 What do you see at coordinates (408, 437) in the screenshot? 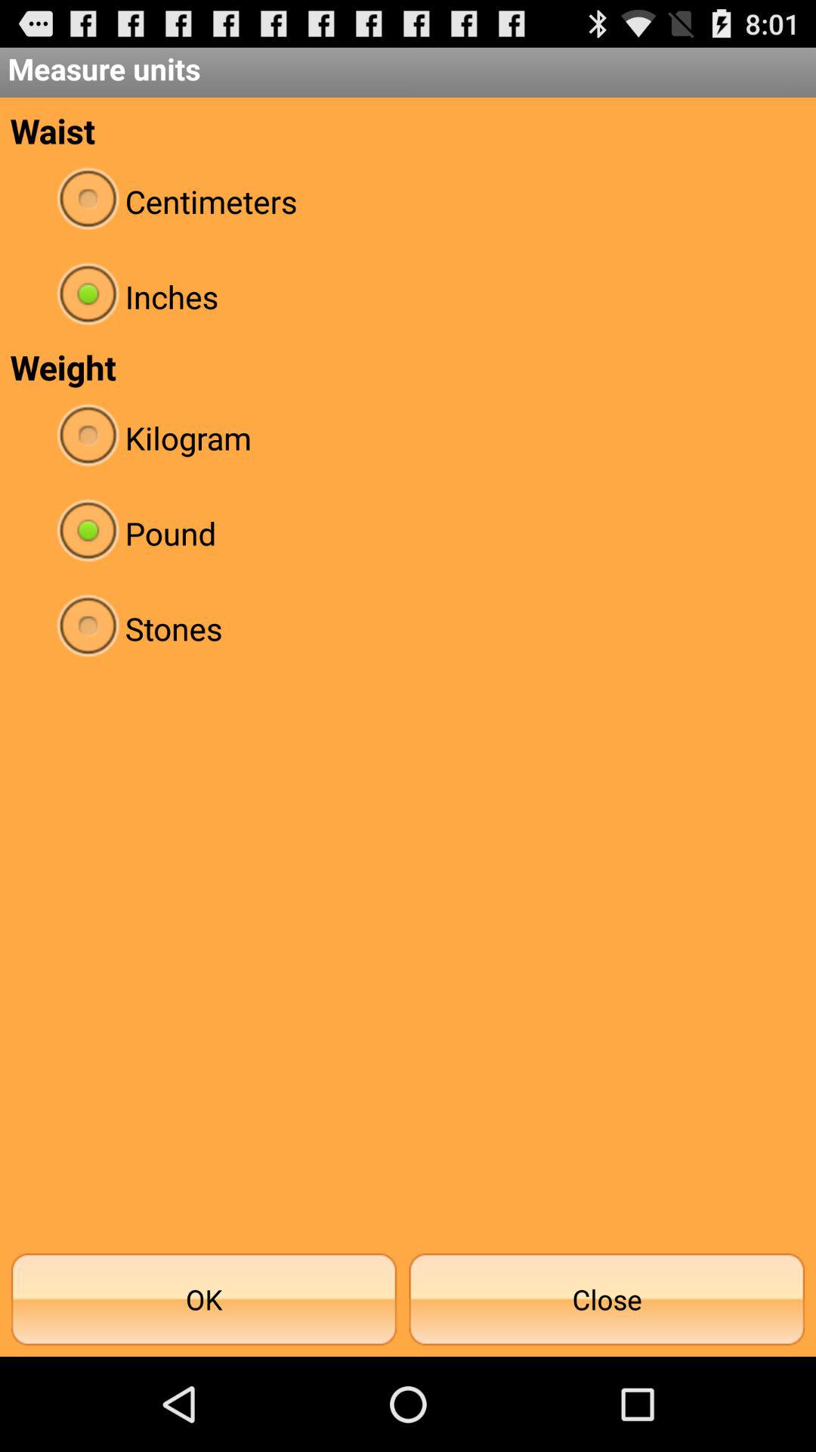
I see `select kilogram item` at bounding box center [408, 437].